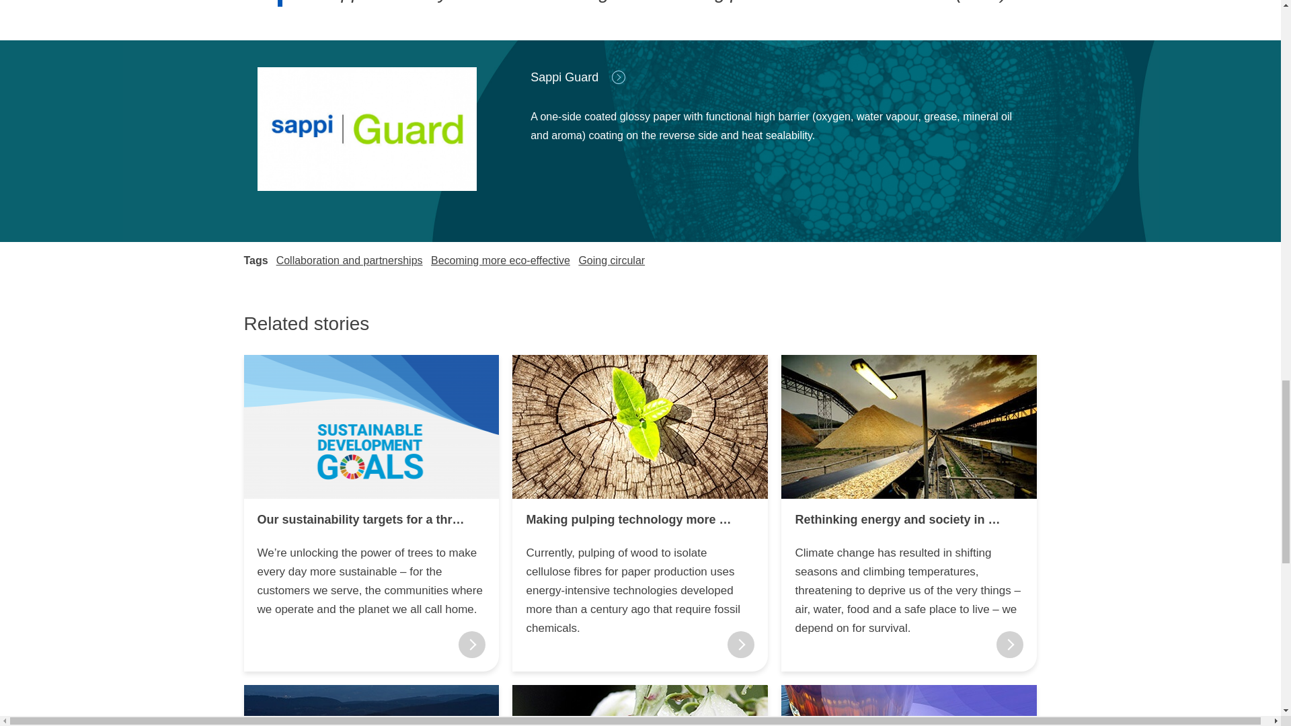  What do you see at coordinates (366, 129) in the screenshot?
I see `Sappi Guard` at bounding box center [366, 129].